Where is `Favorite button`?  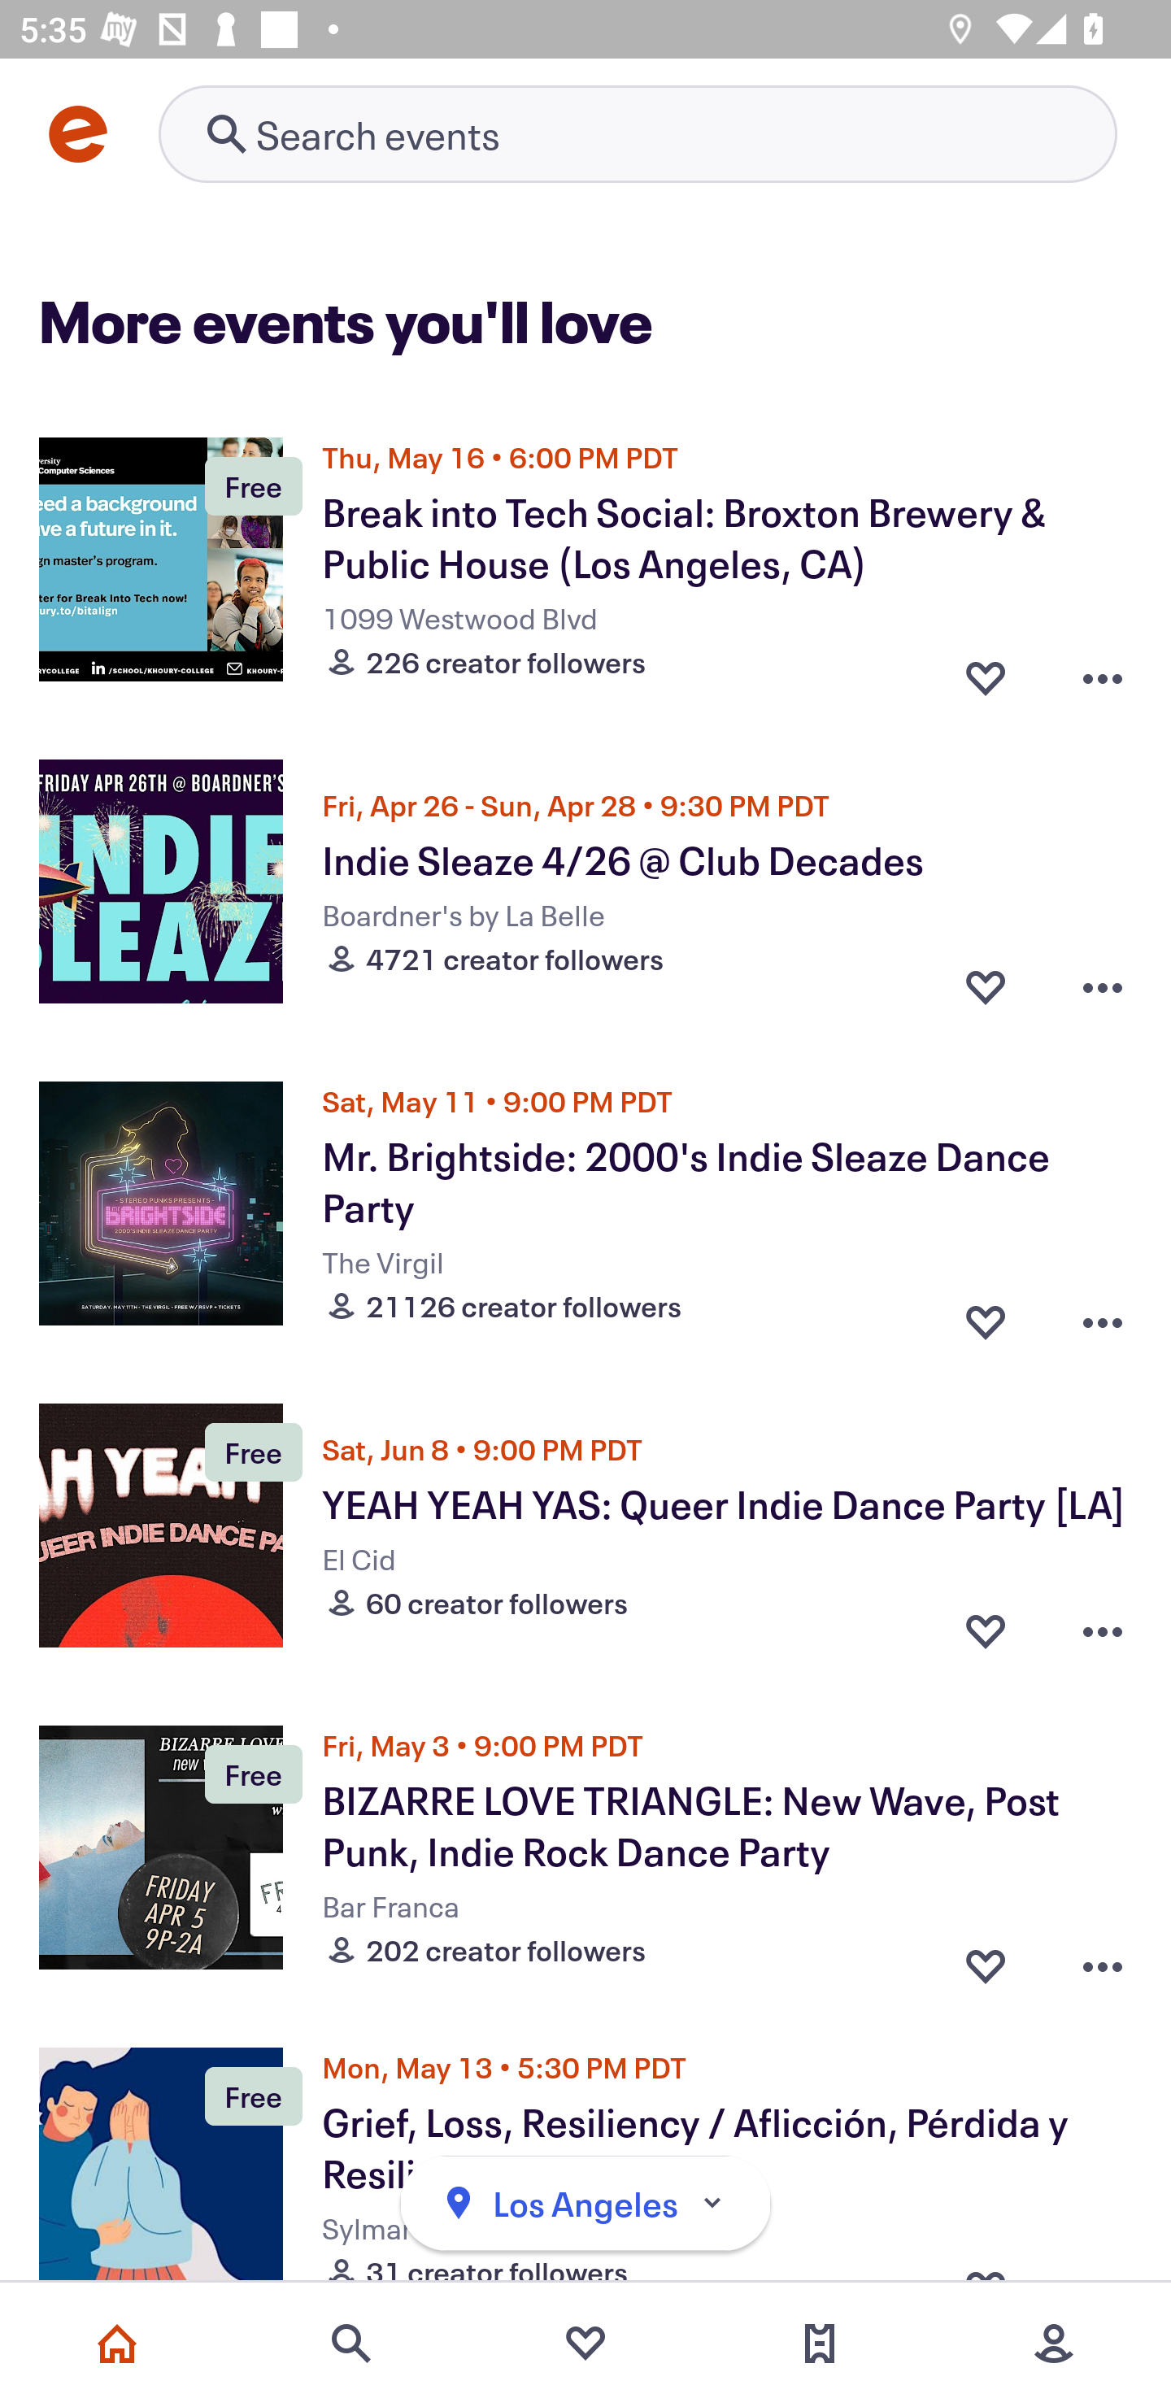 Favorite button is located at coordinates (986, 1314).